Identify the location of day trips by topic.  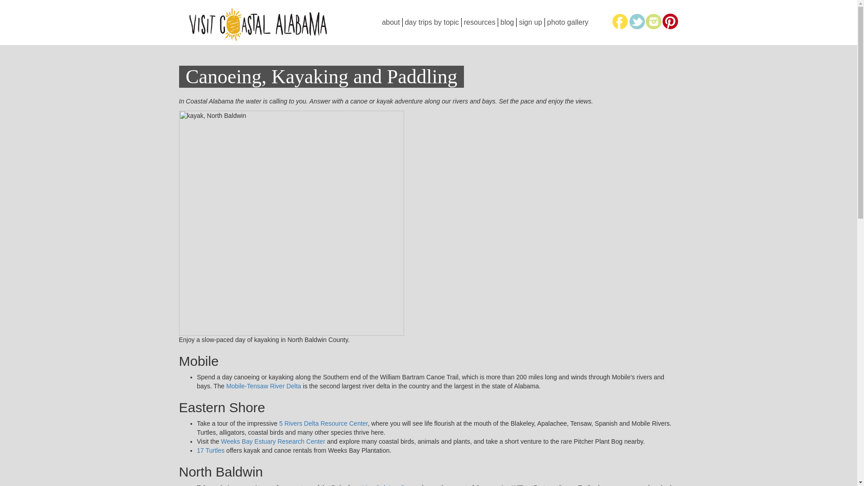
(432, 22).